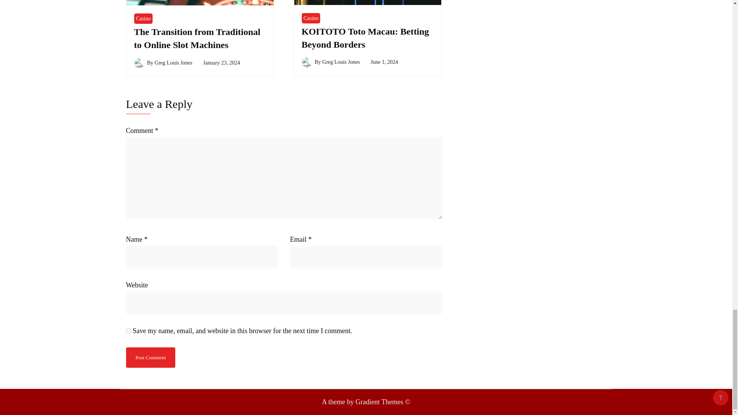 Image resolution: width=738 pixels, height=415 pixels. What do you see at coordinates (384, 62) in the screenshot?
I see `June 1, 2024` at bounding box center [384, 62].